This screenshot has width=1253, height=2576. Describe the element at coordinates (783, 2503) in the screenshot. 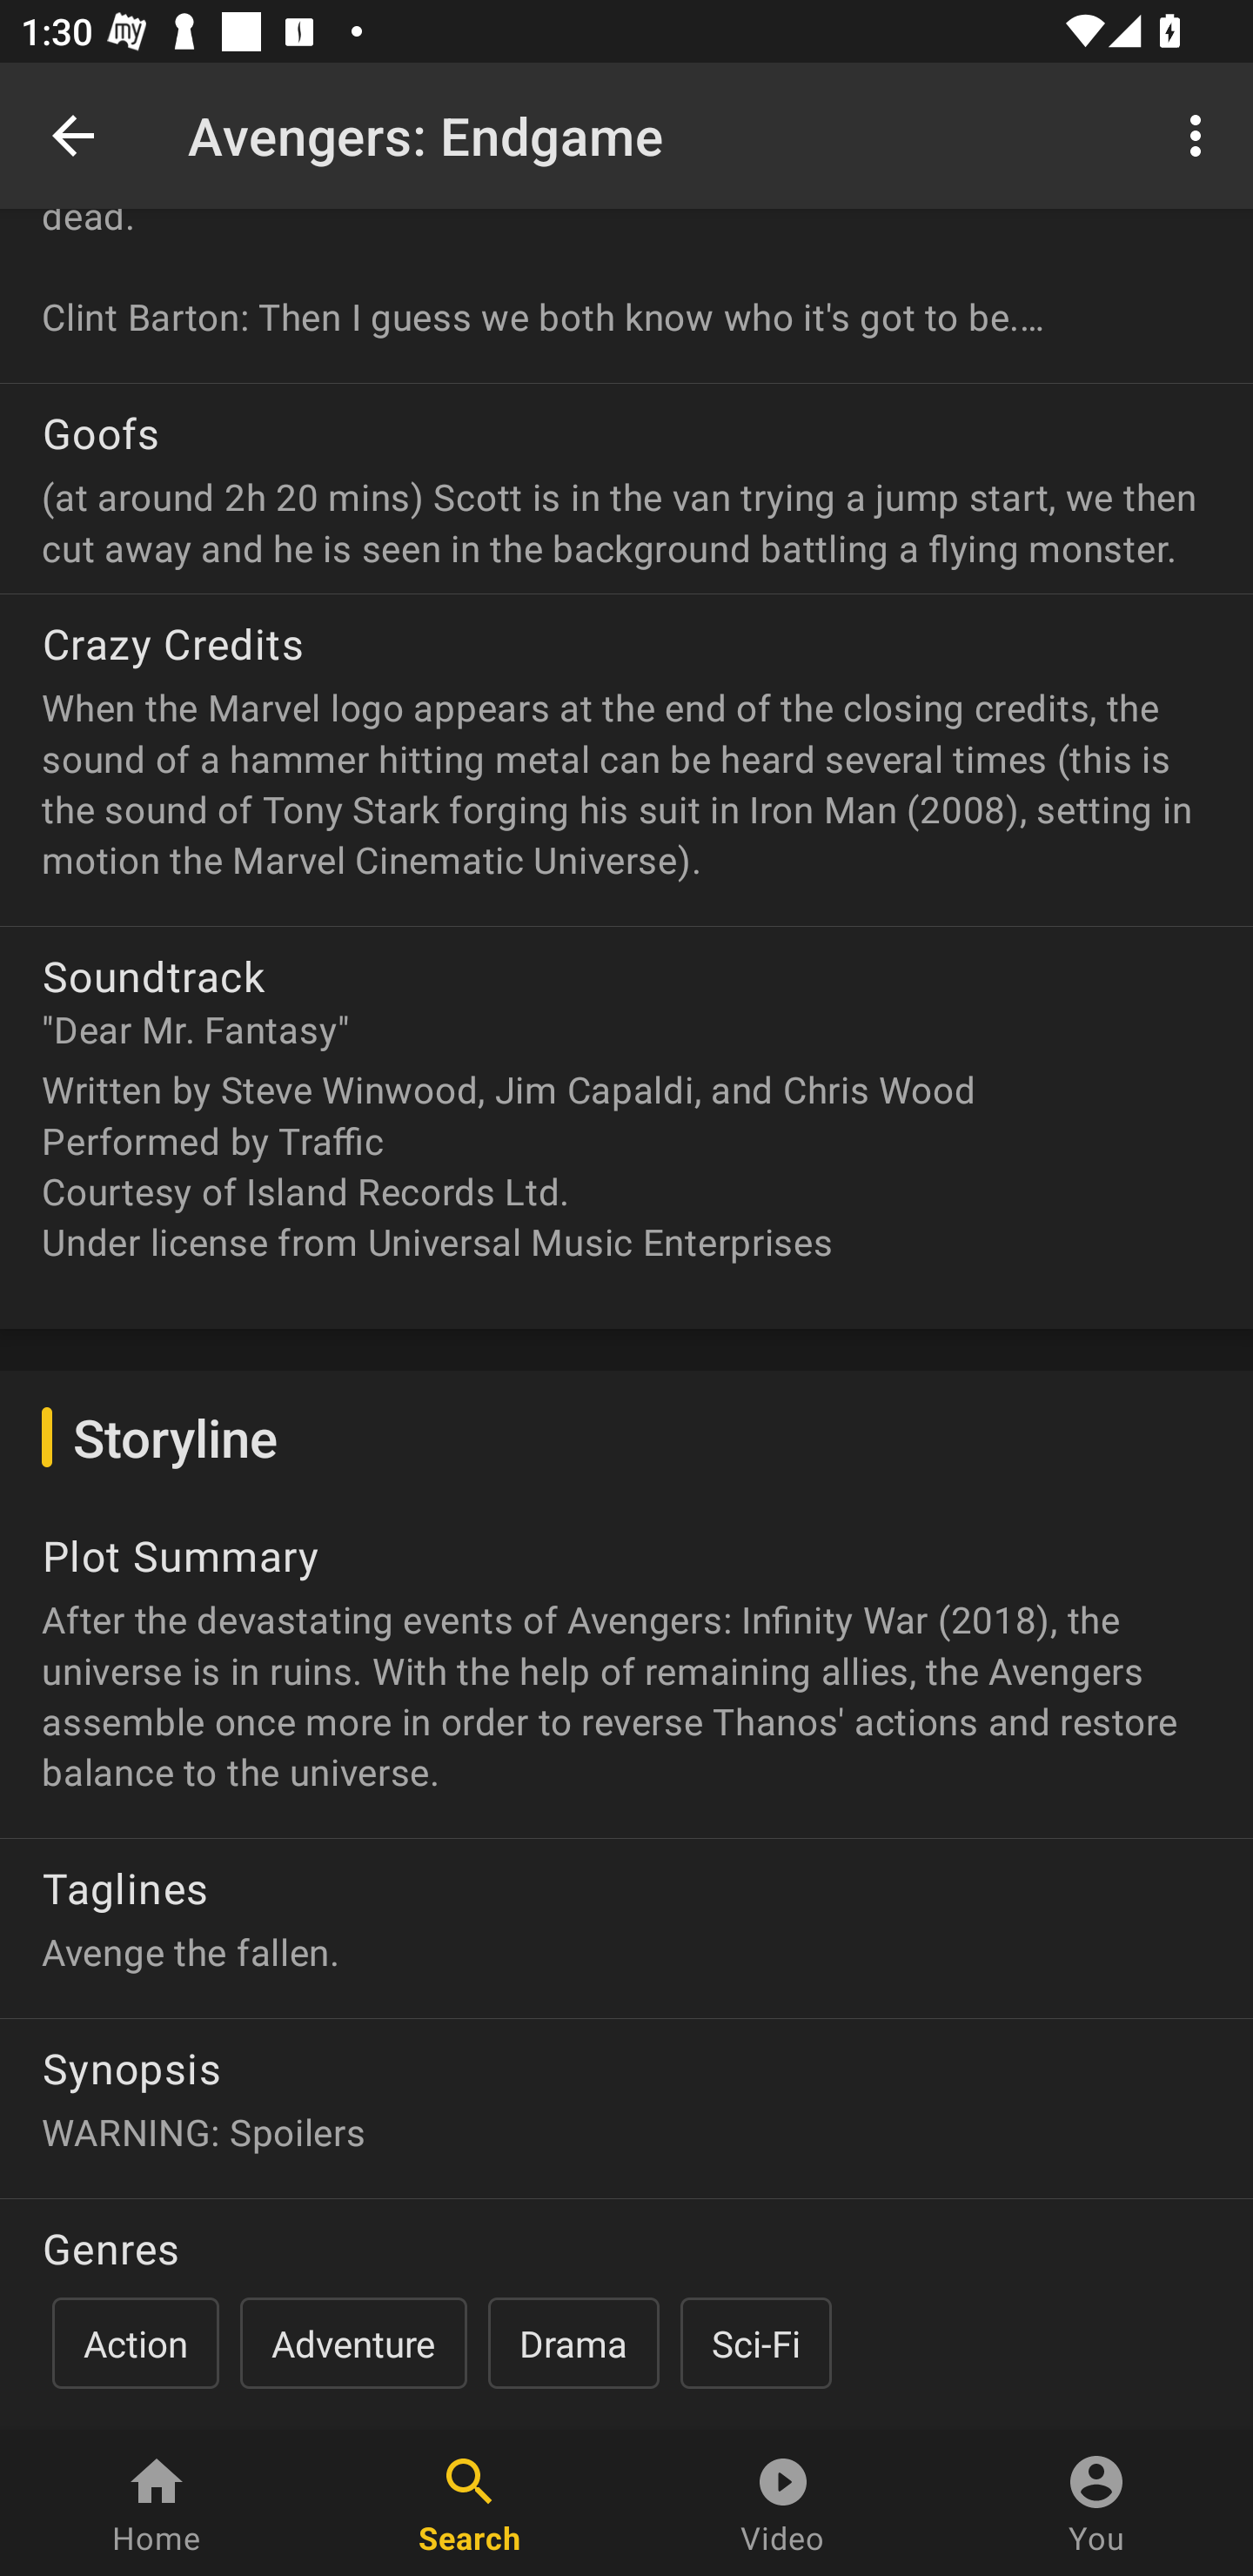

I see `Video` at that location.